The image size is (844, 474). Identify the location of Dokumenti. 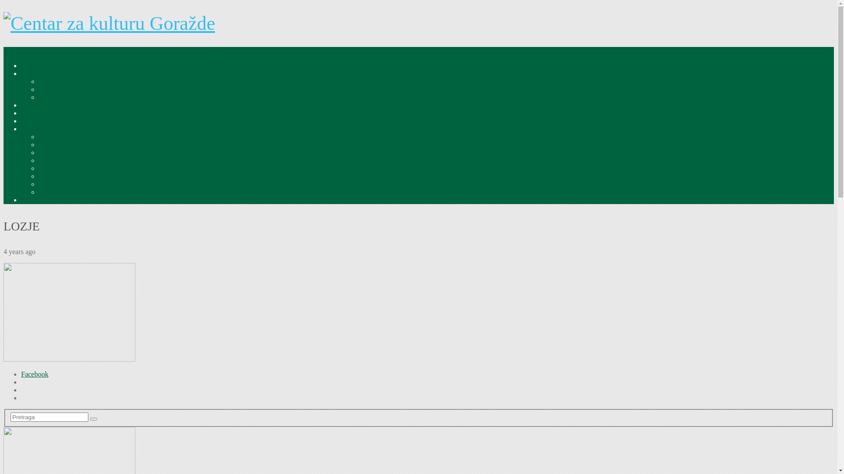
(55, 97).